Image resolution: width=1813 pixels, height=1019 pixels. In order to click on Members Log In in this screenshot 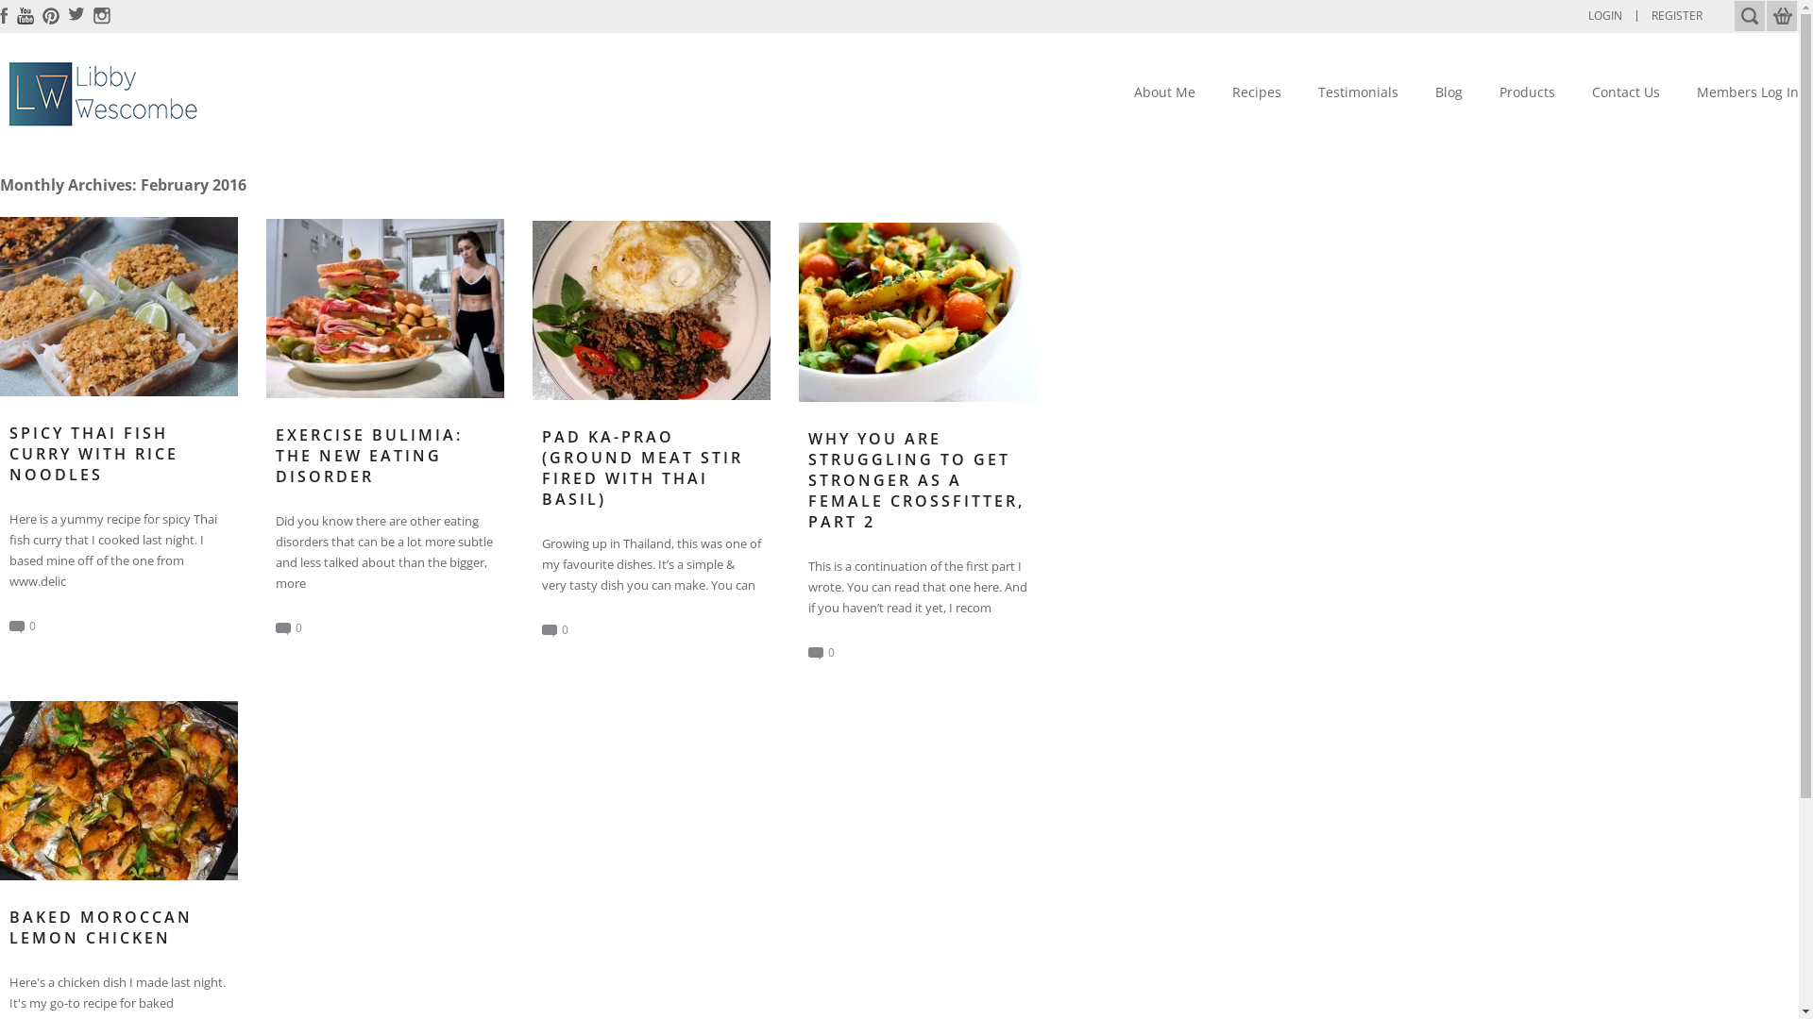, I will do `click(1748, 92)`.